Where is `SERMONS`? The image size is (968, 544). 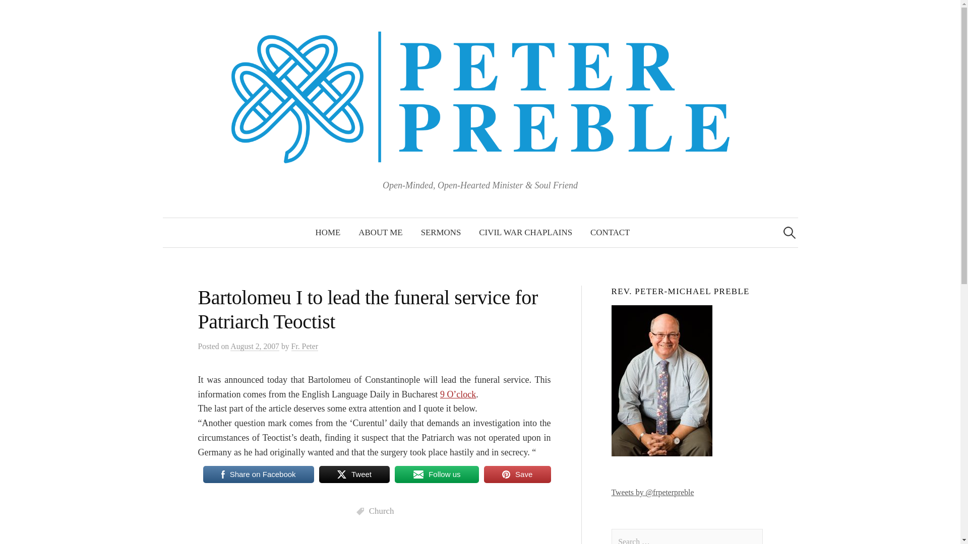 SERMONS is located at coordinates (441, 233).